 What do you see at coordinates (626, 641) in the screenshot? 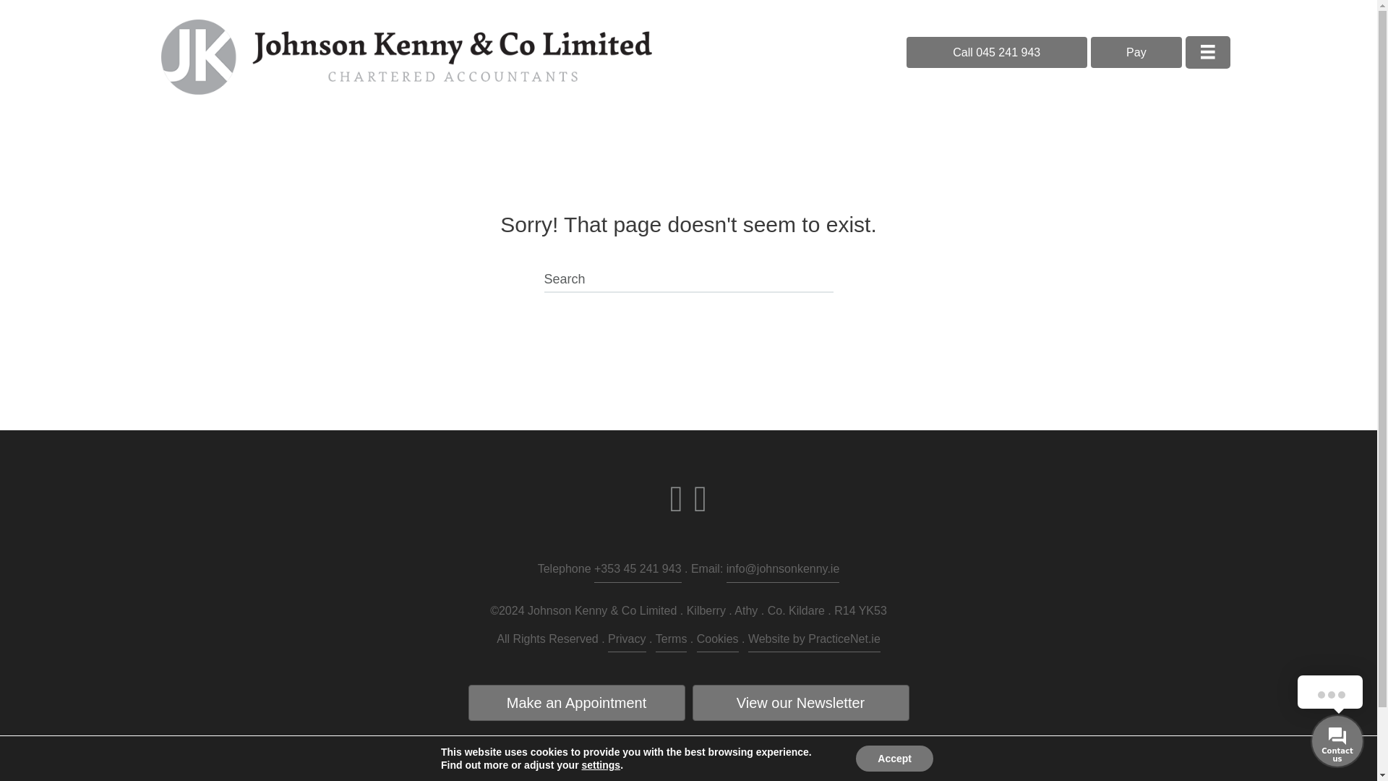
I see `Privacy` at bounding box center [626, 641].